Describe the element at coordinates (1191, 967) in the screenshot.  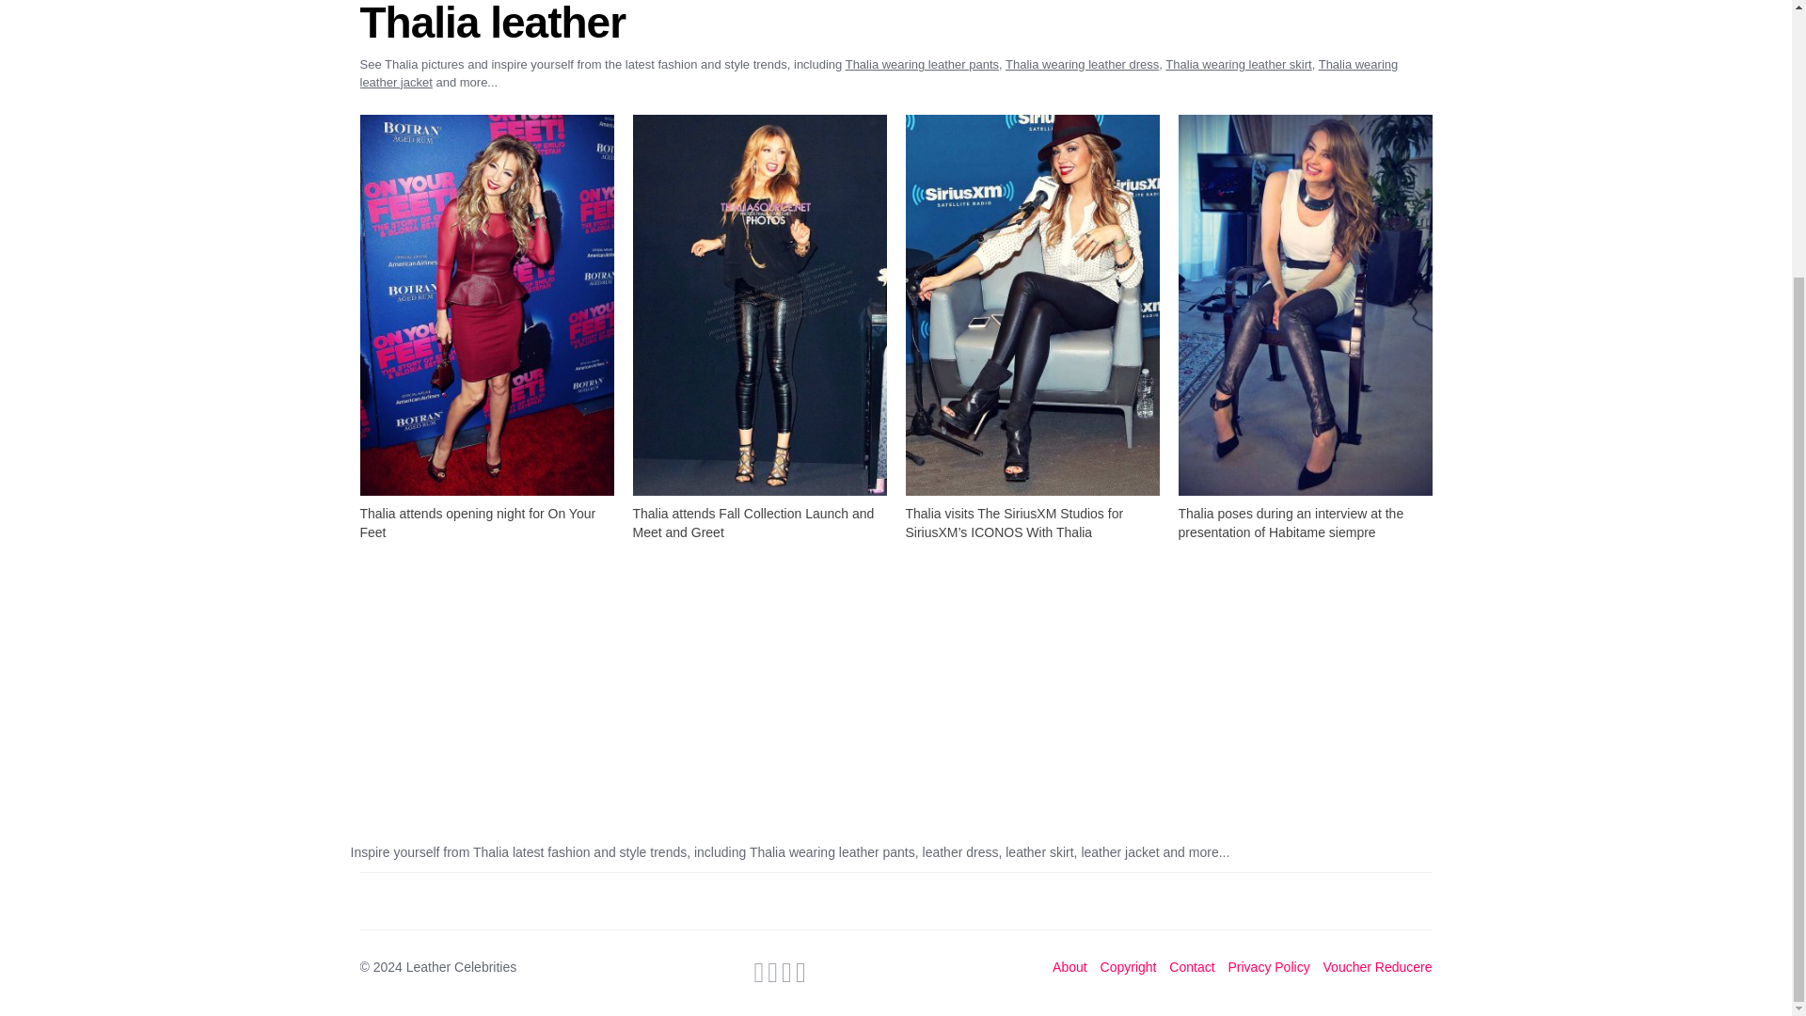
I see `Contact` at that location.